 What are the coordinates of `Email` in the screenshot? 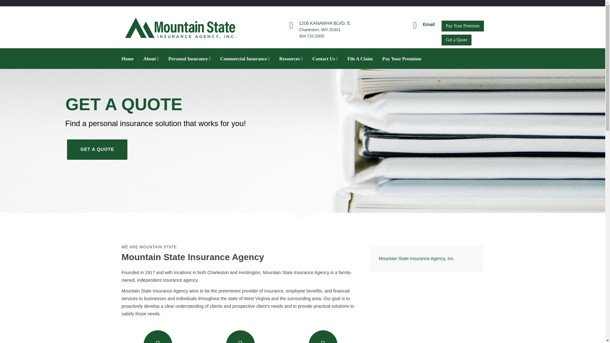 It's located at (428, 24).